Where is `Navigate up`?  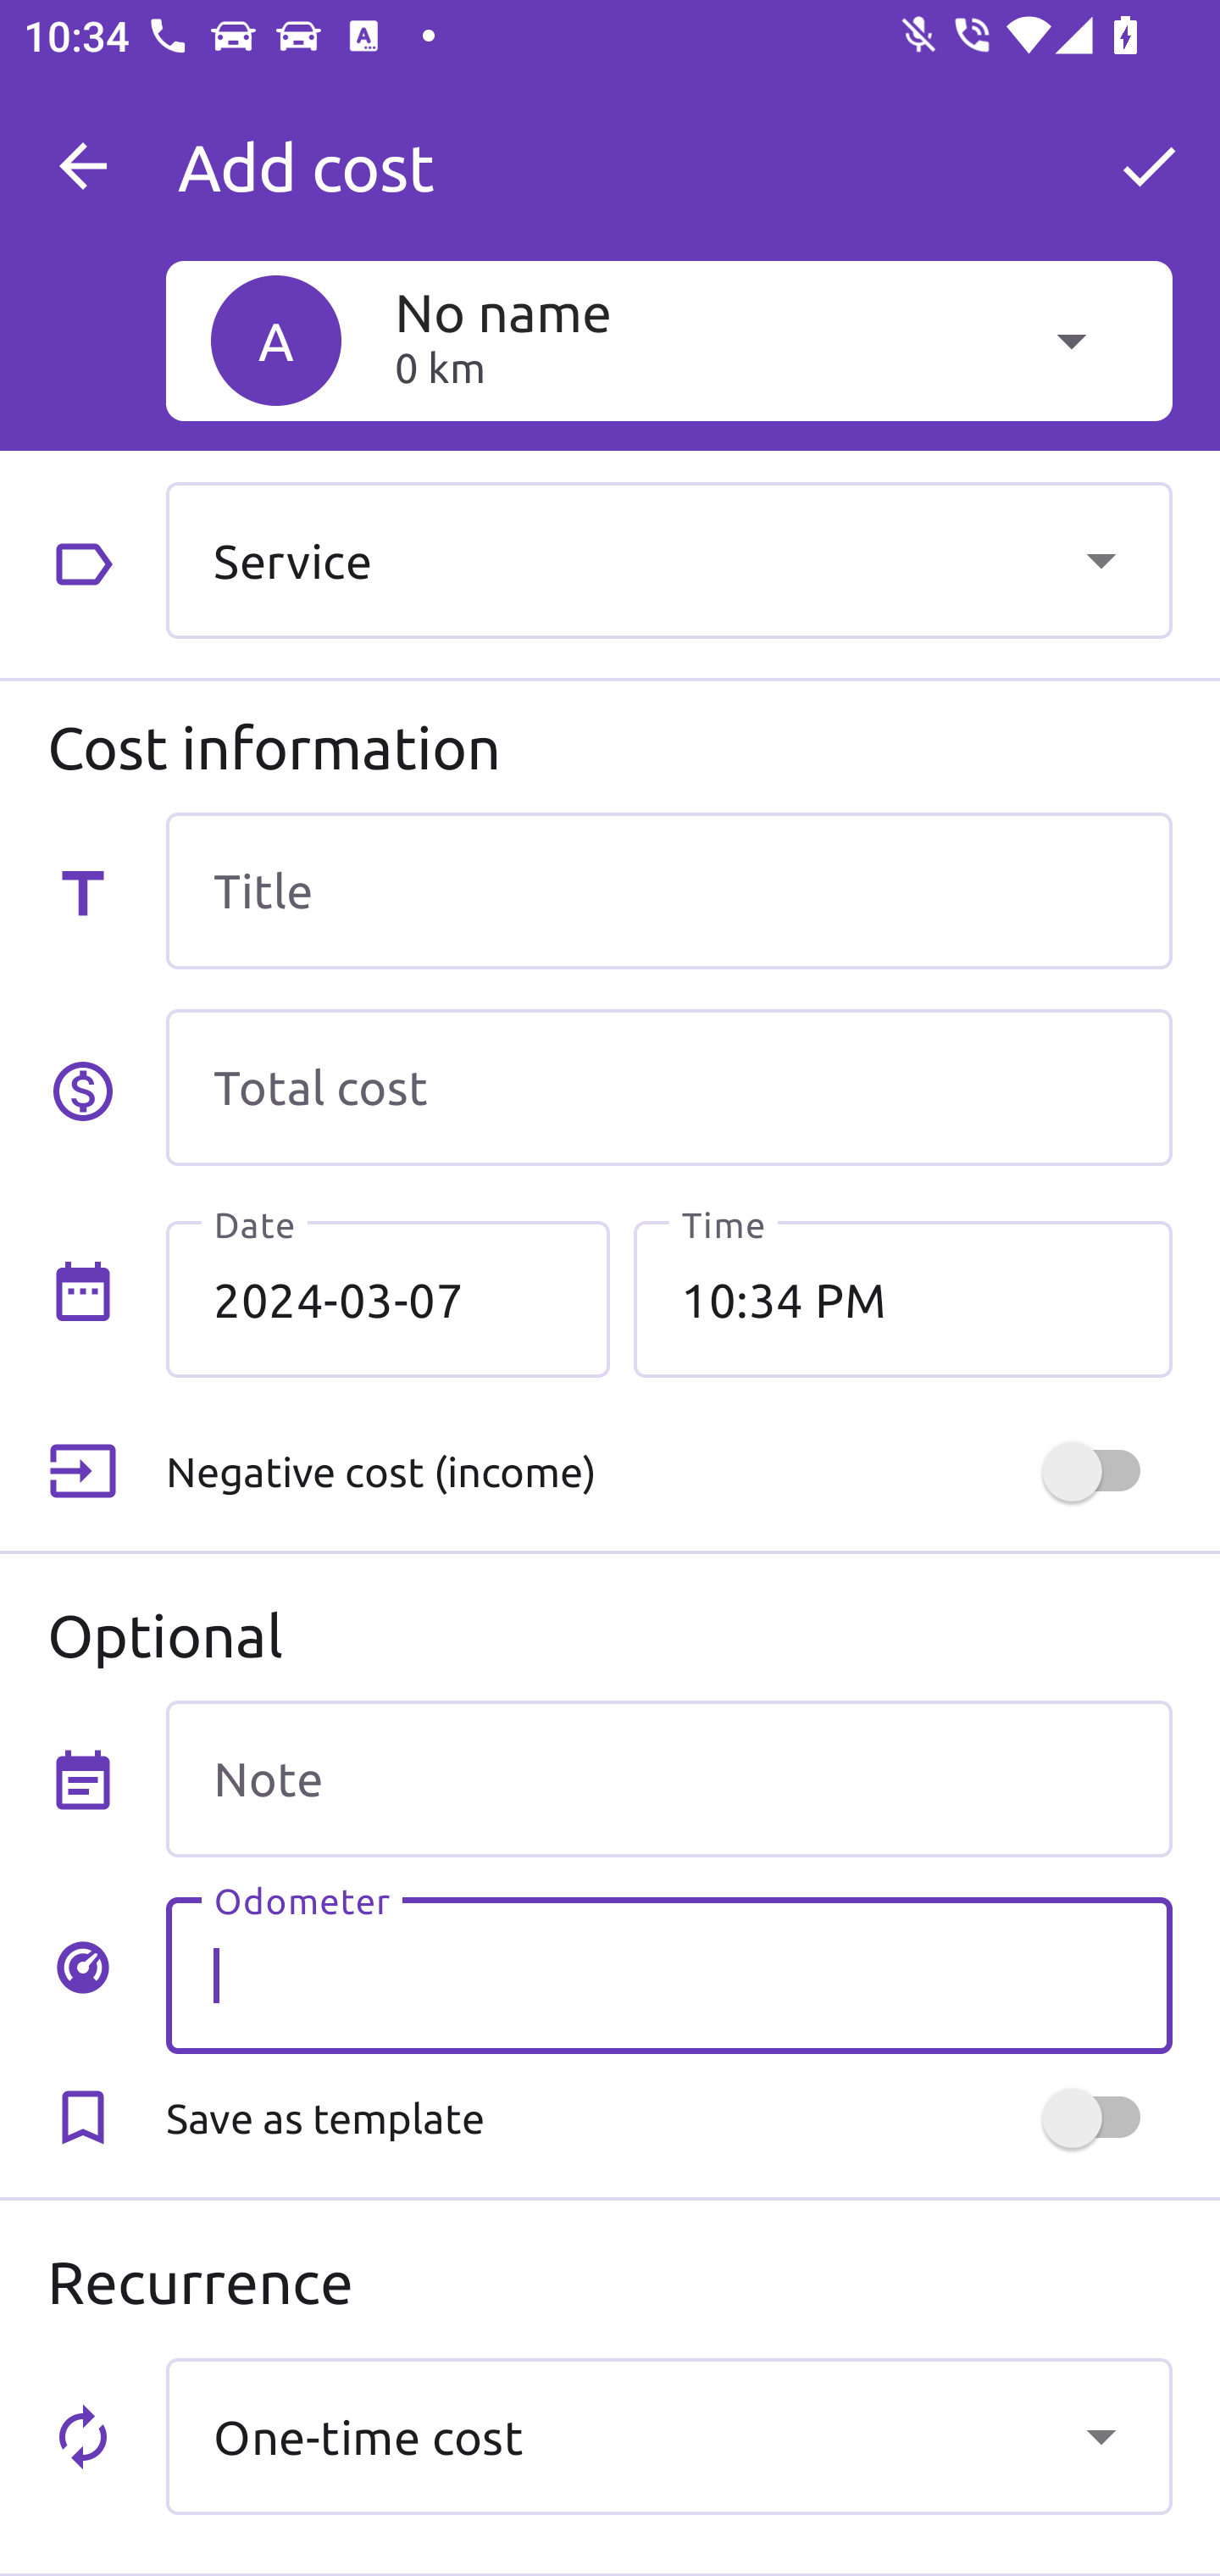
Navigate up is located at coordinates (83, 166).